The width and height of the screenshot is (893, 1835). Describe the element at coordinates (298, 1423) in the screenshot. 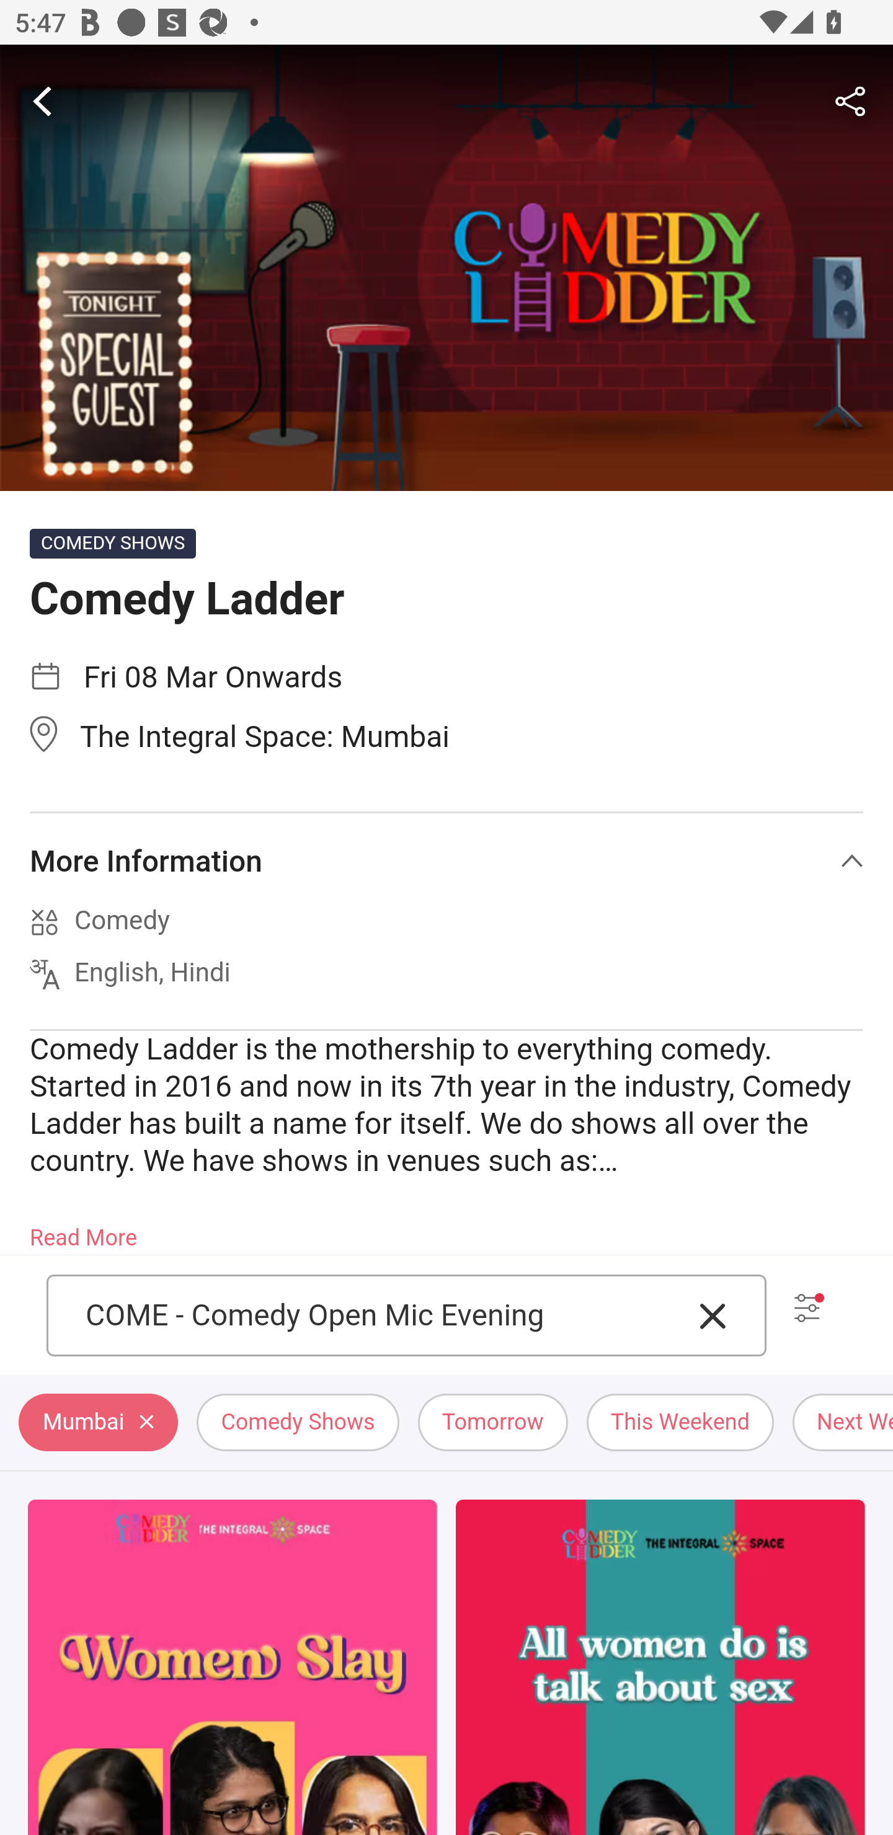

I see `Comedy Shows` at that location.